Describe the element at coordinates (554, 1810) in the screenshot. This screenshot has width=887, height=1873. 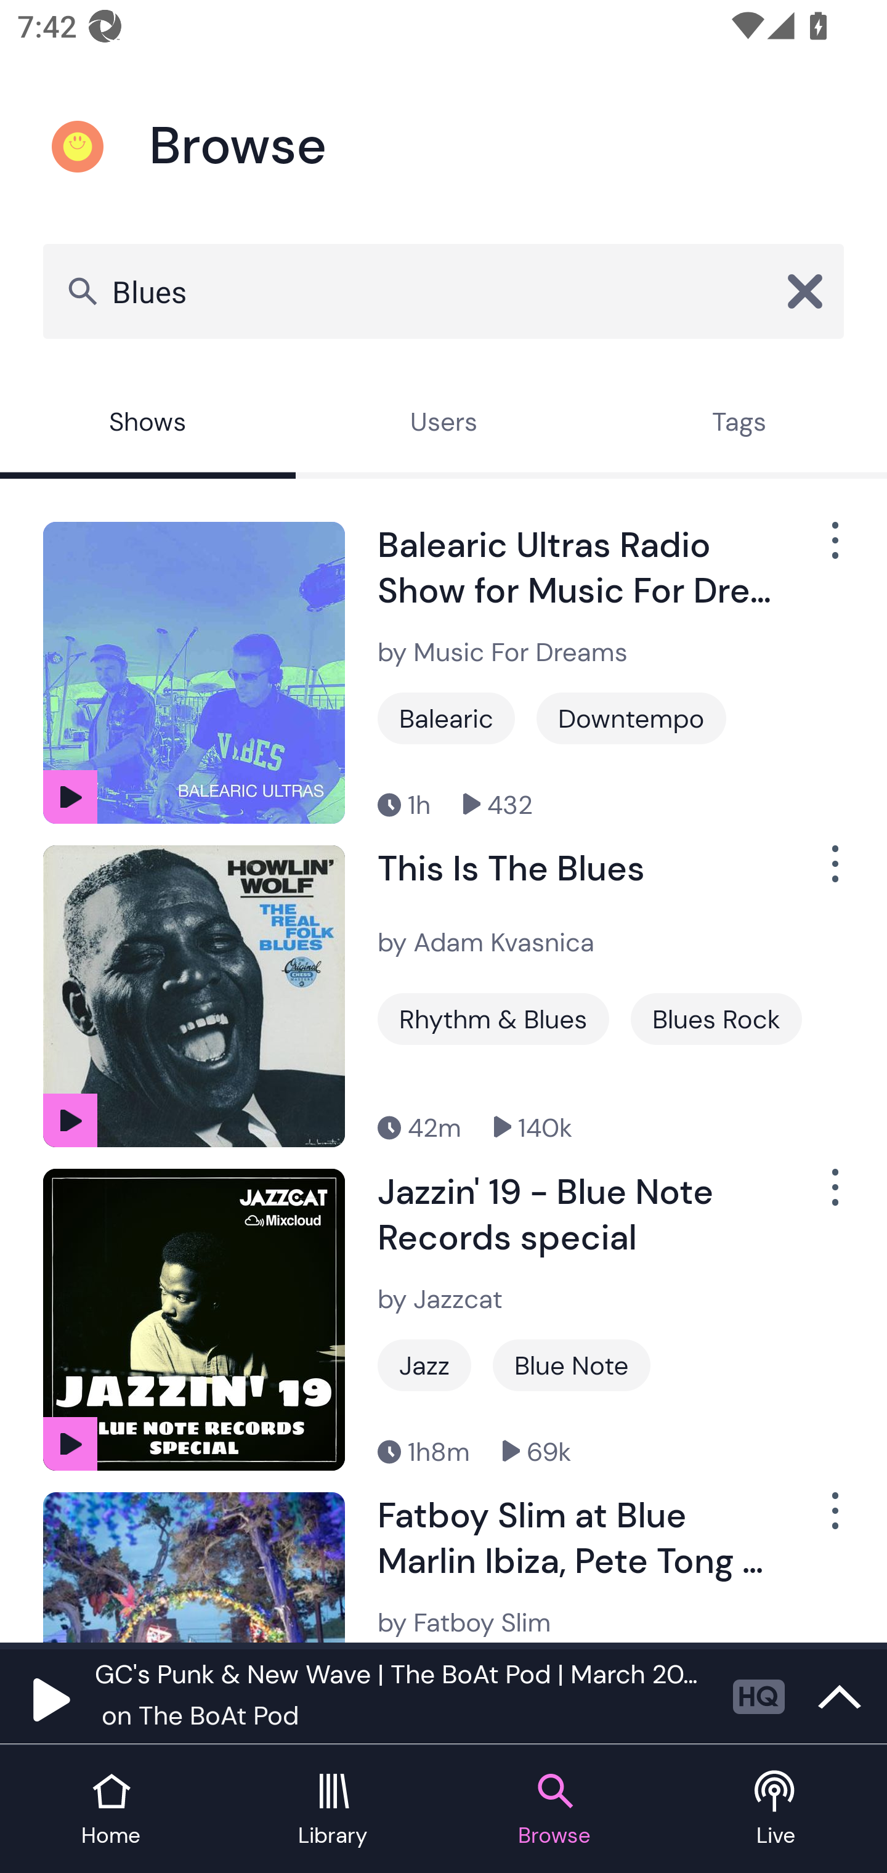
I see `Browse tab Browse` at that location.